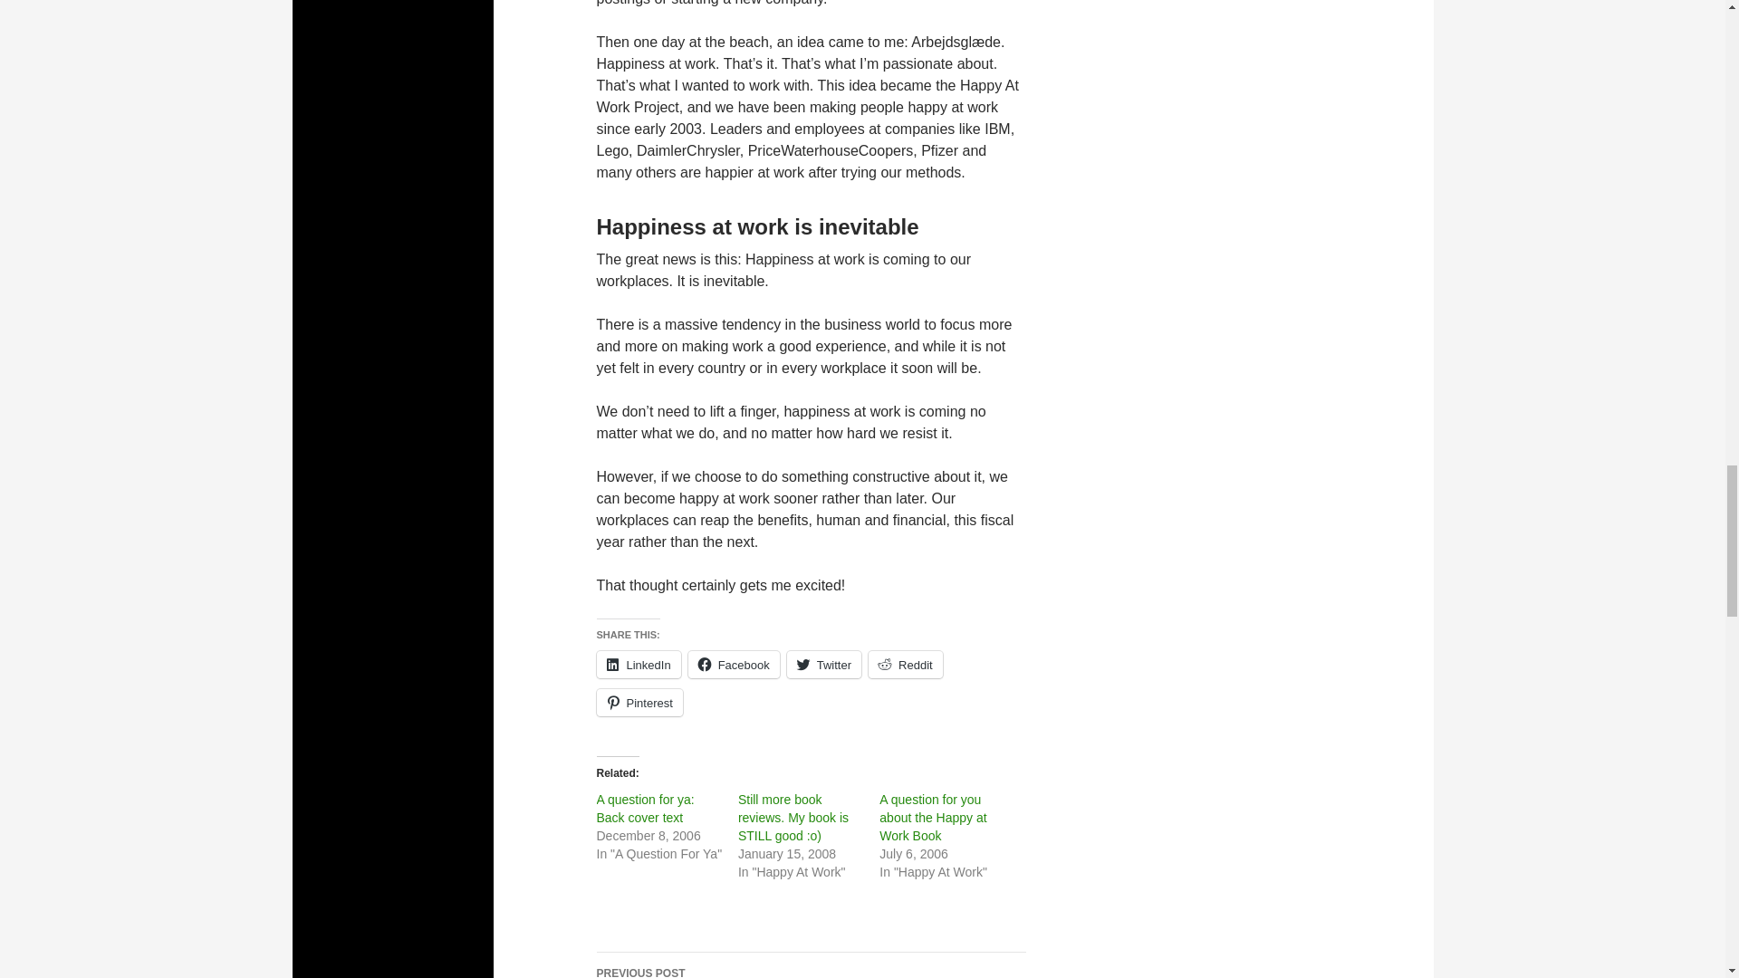 The image size is (1739, 978). Describe the element at coordinates (639, 703) in the screenshot. I see `Click to share on Pinterest` at that location.